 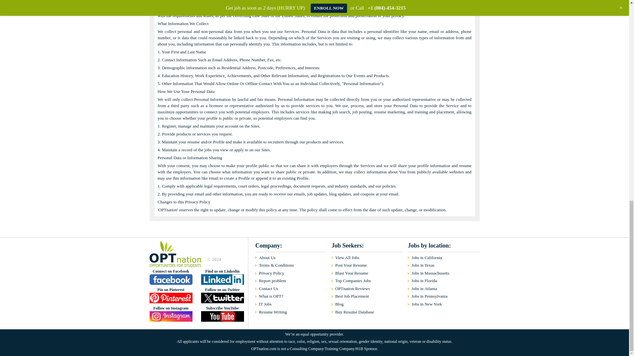 What do you see at coordinates (365, 265) in the screenshot?
I see `Post Your Resume` at bounding box center [365, 265].